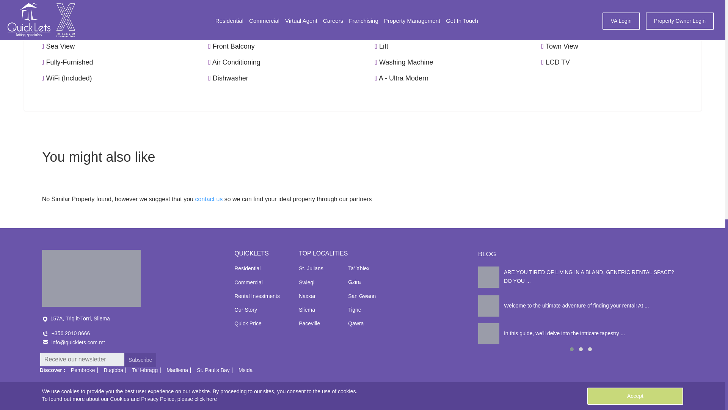 This screenshot has width=728, height=410. What do you see at coordinates (209, 199) in the screenshot?
I see `contact us` at bounding box center [209, 199].